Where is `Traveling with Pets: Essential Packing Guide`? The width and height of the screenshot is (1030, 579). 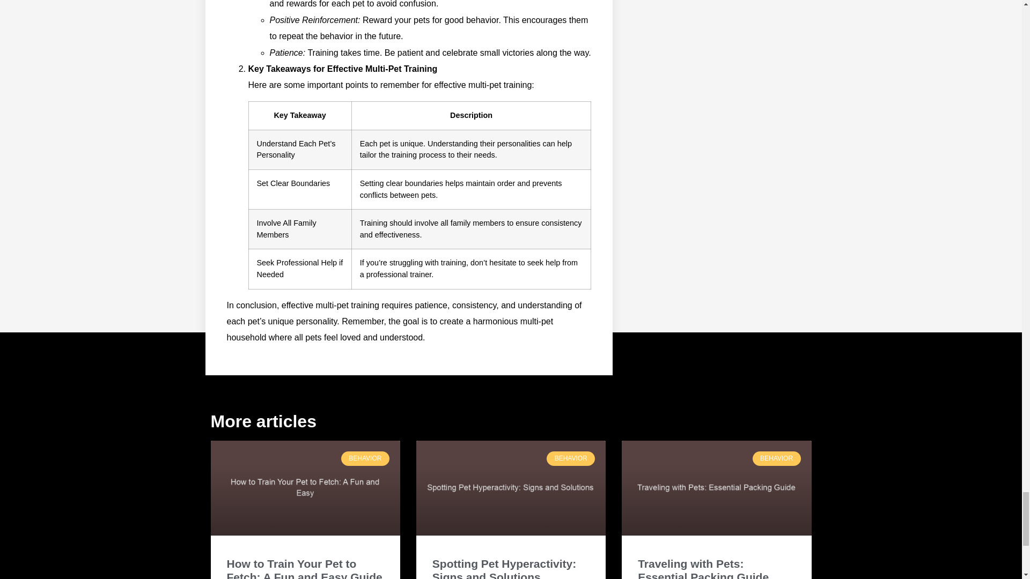
Traveling with Pets: Essential Packing Guide is located at coordinates (703, 568).